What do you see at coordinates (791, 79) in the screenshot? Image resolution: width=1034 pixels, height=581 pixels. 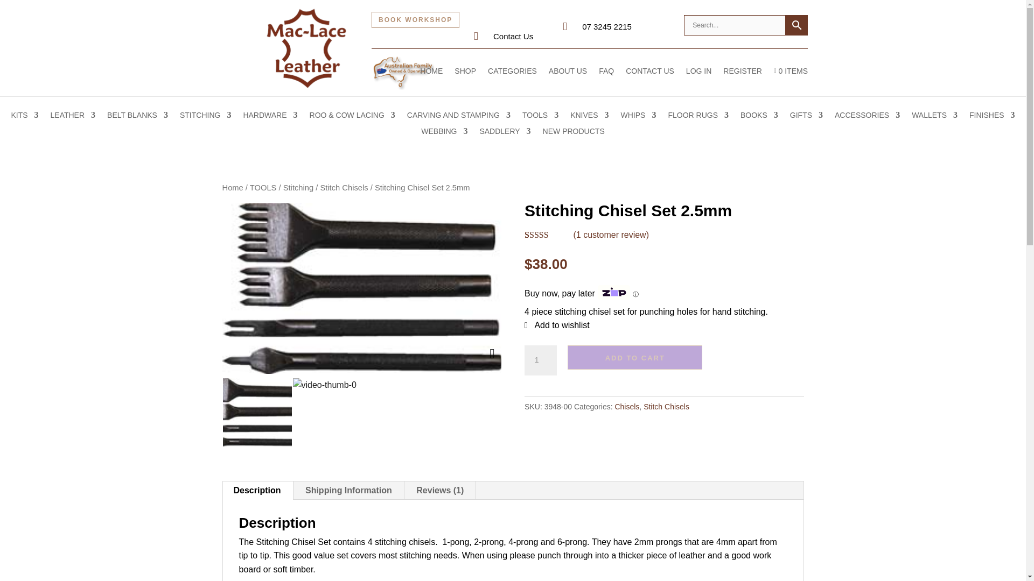 I see `Start shopping` at bounding box center [791, 79].